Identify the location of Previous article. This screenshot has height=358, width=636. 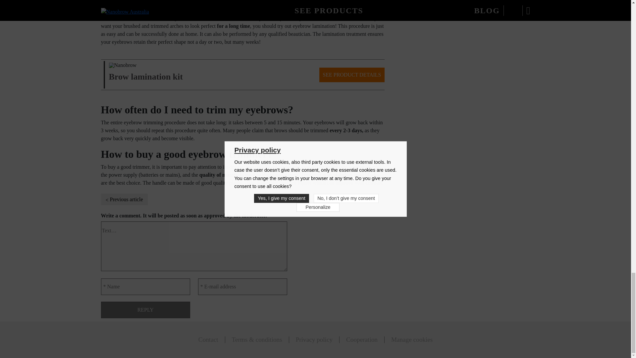
(124, 199).